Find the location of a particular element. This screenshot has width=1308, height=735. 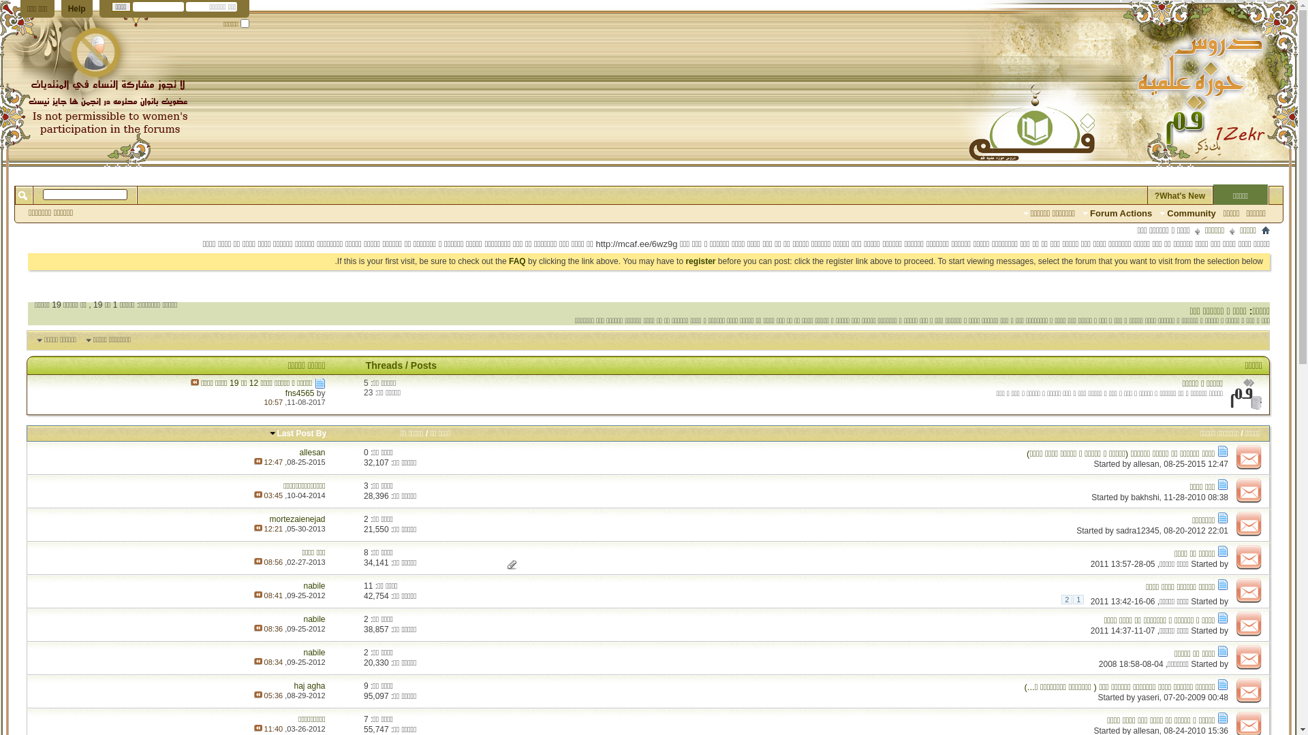

Forum Actions is located at coordinates (1117, 214).